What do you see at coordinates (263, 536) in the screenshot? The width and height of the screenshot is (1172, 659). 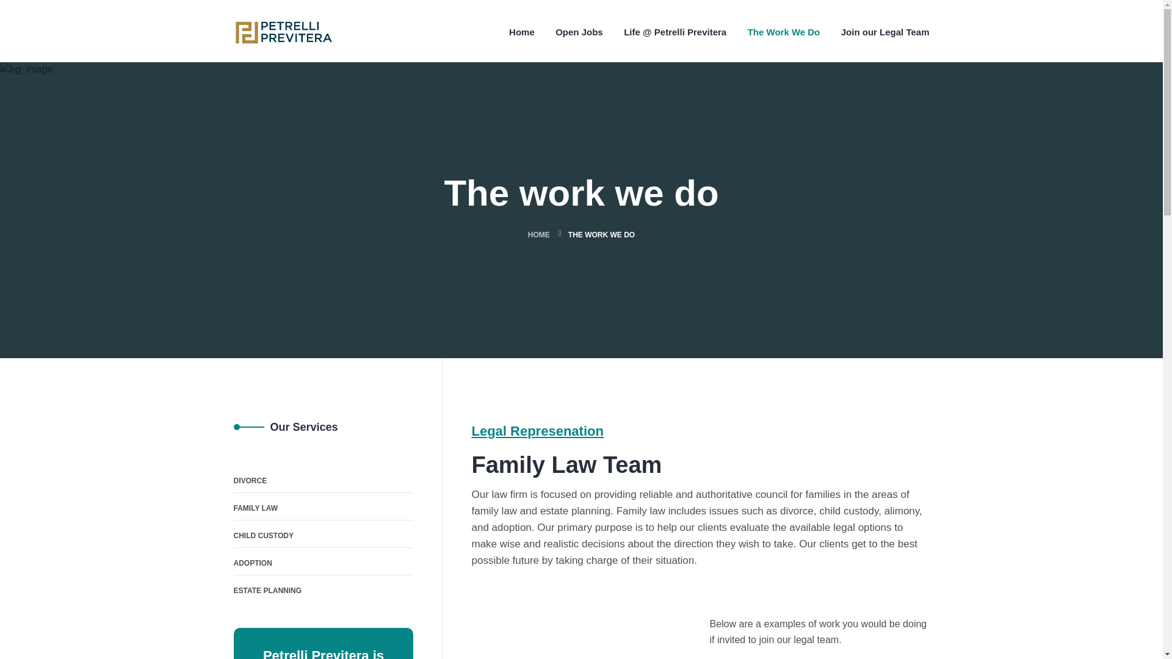 I see `CHILD CUSTODY` at bounding box center [263, 536].